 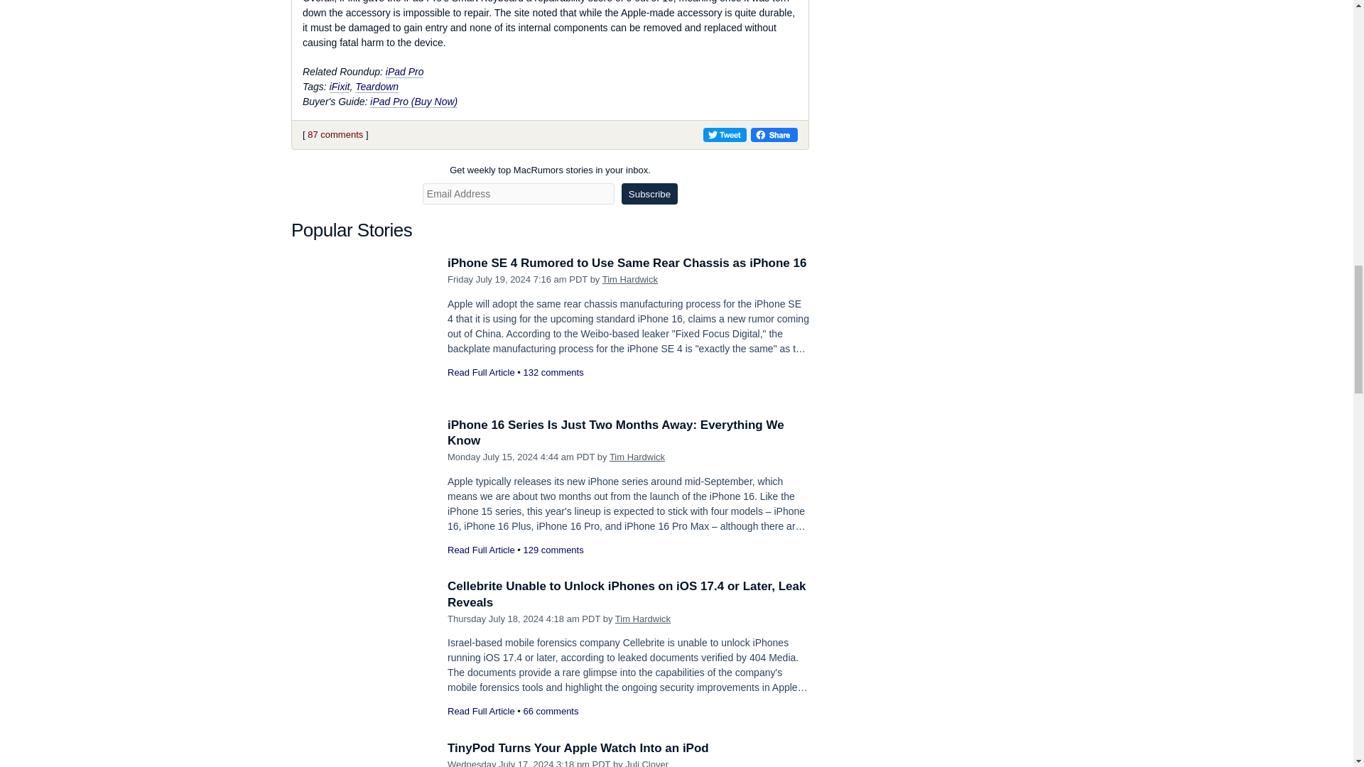 I want to click on Subscribe, so click(x=649, y=194).